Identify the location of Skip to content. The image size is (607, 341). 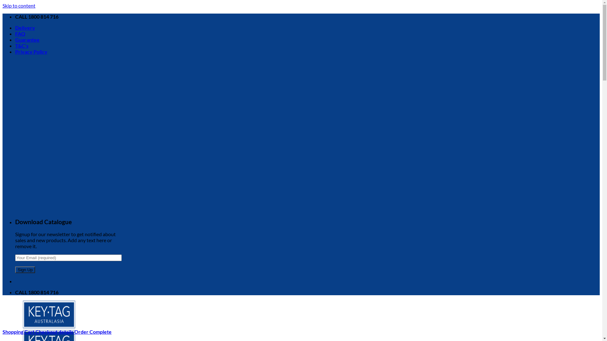
(19, 6).